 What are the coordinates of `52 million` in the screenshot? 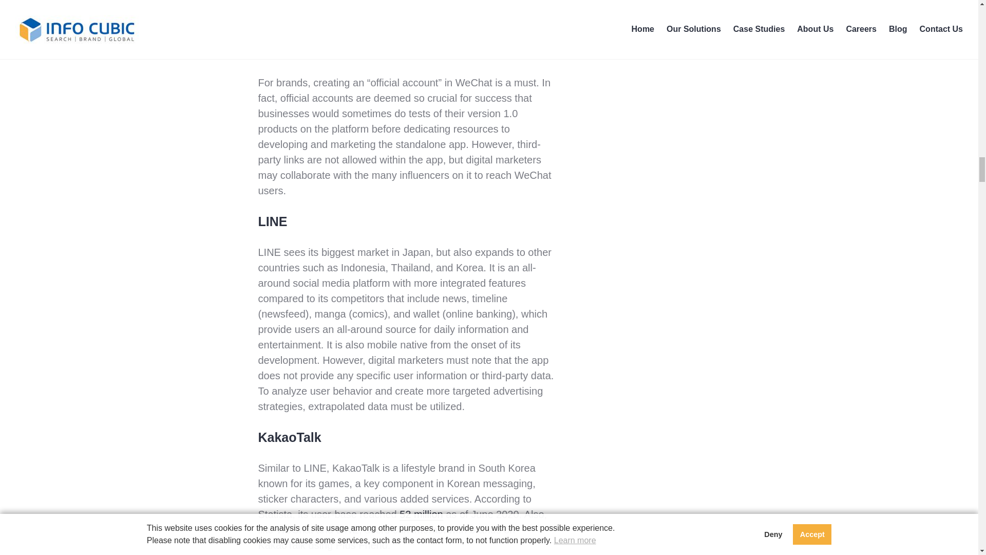 It's located at (421, 514).